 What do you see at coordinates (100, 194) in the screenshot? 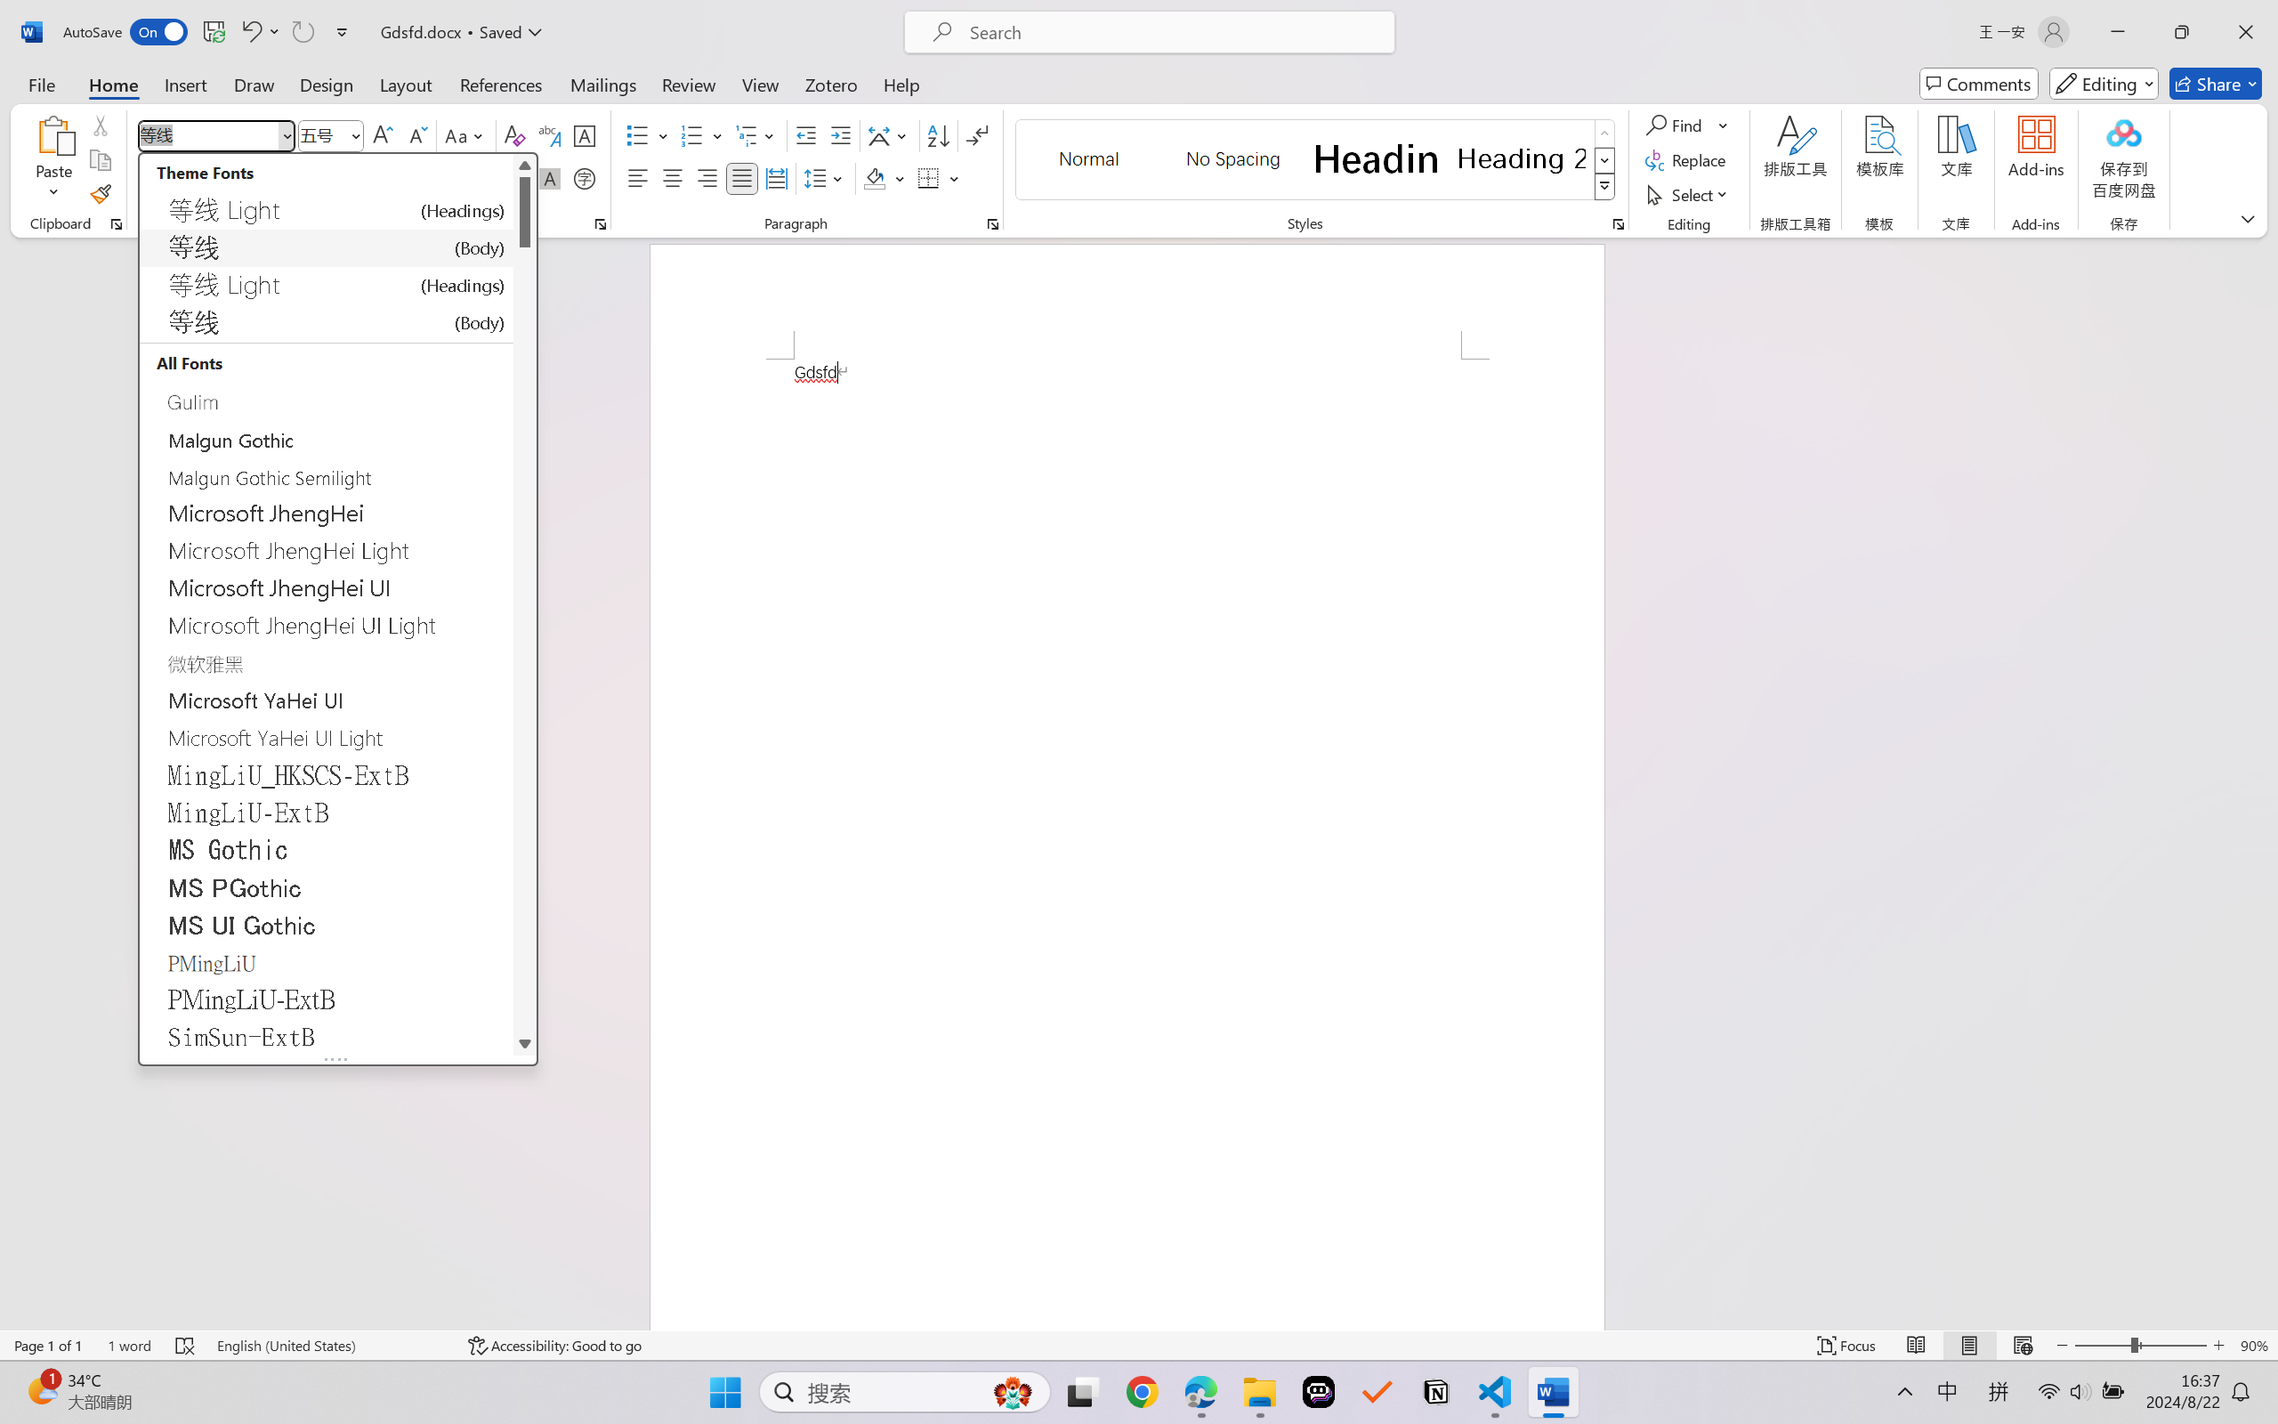
I see `Format Painter` at bounding box center [100, 194].